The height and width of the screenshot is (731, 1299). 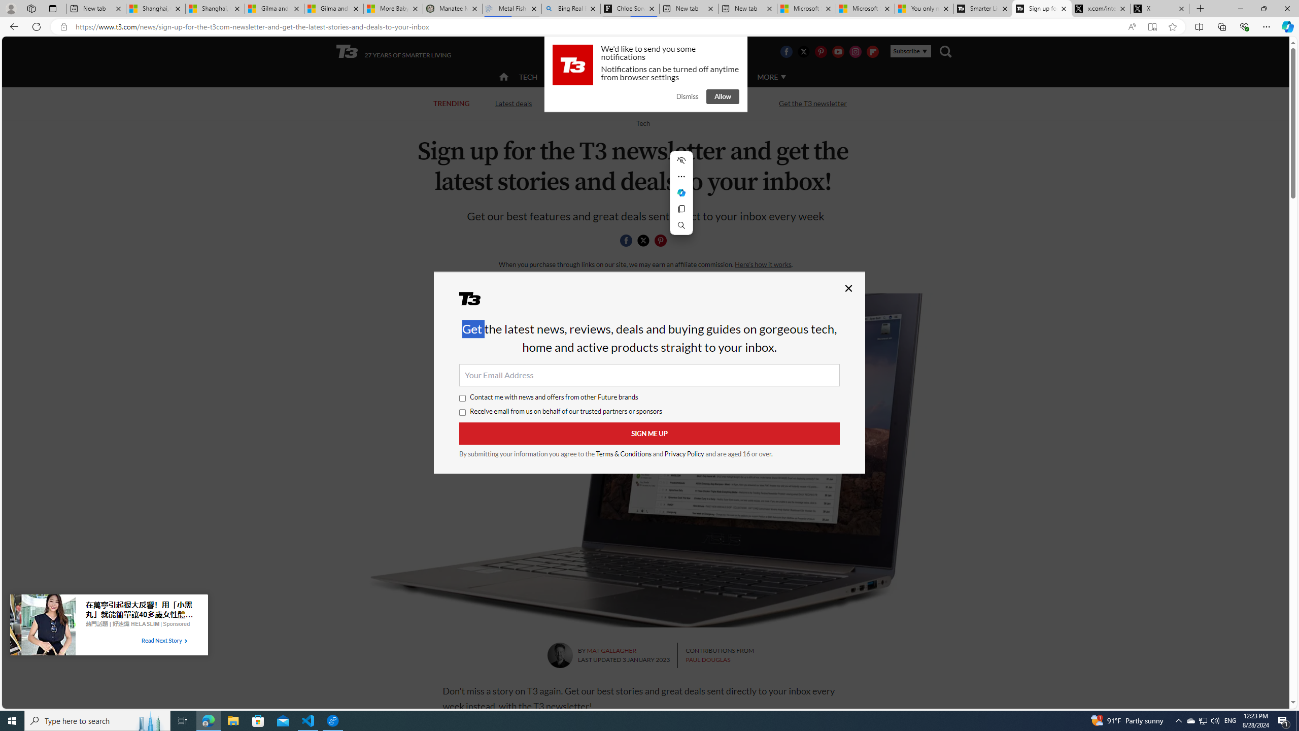 What do you see at coordinates (1200, 26) in the screenshot?
I see `Split screen` at bounding box center [1200, 26].